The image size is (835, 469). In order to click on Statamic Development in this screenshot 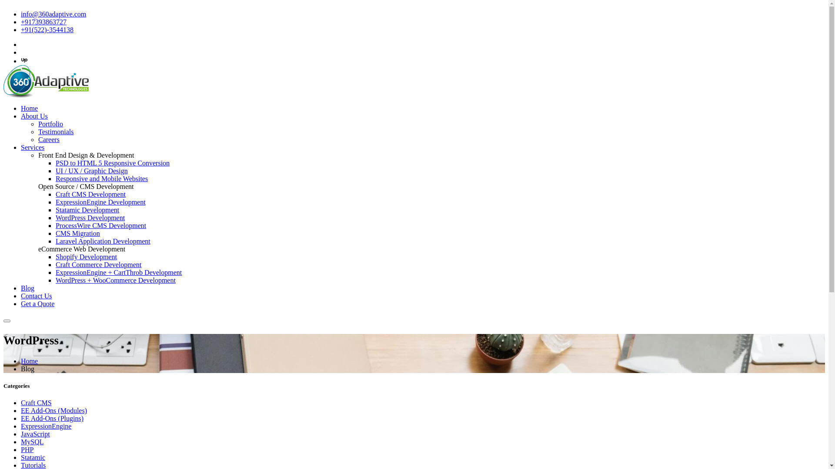, I will do `click(87, 210)`.